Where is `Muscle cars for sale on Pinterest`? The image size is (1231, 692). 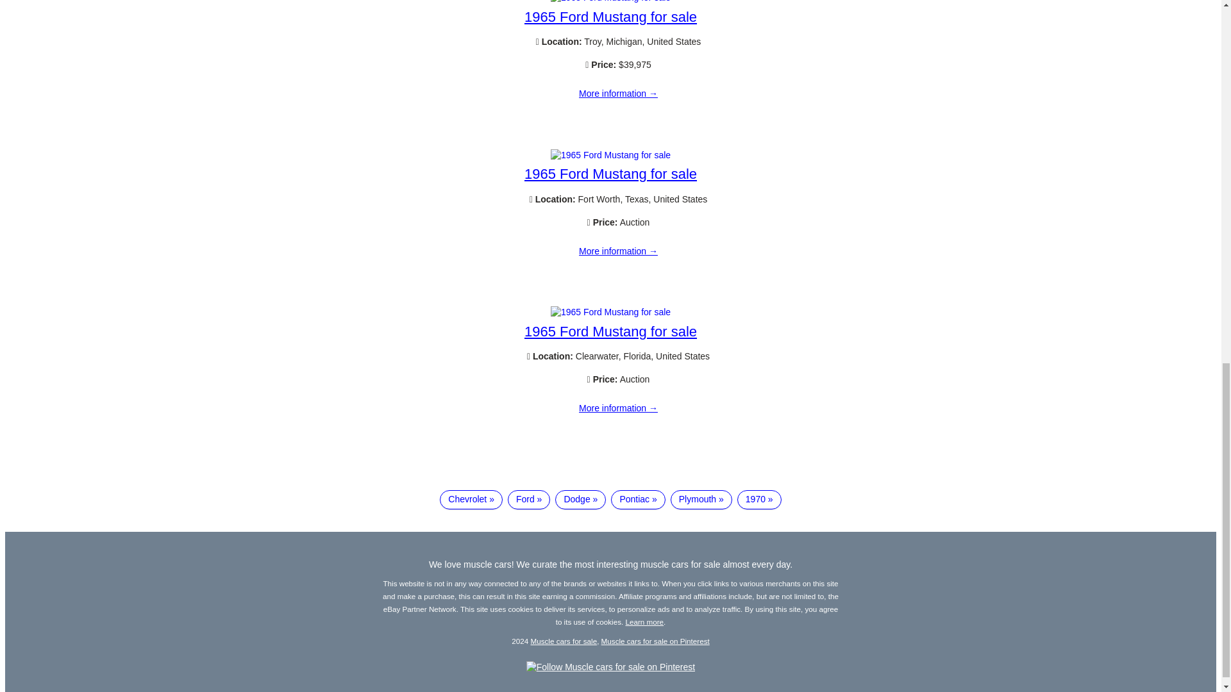
Muscle cars for sale on Pinterest is located at coordinates (655, 641).